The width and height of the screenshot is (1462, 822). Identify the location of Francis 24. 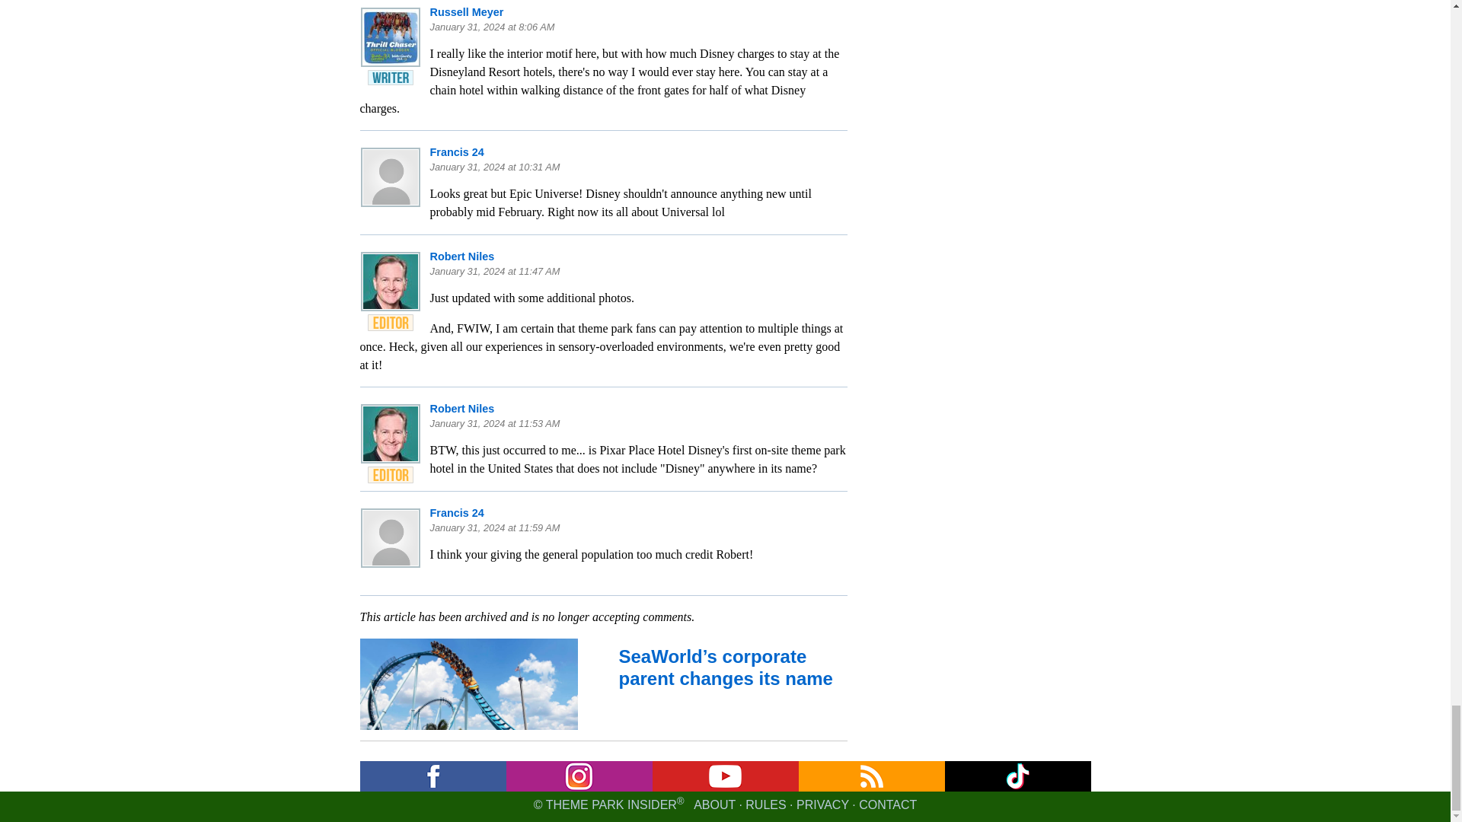
(457, 152).